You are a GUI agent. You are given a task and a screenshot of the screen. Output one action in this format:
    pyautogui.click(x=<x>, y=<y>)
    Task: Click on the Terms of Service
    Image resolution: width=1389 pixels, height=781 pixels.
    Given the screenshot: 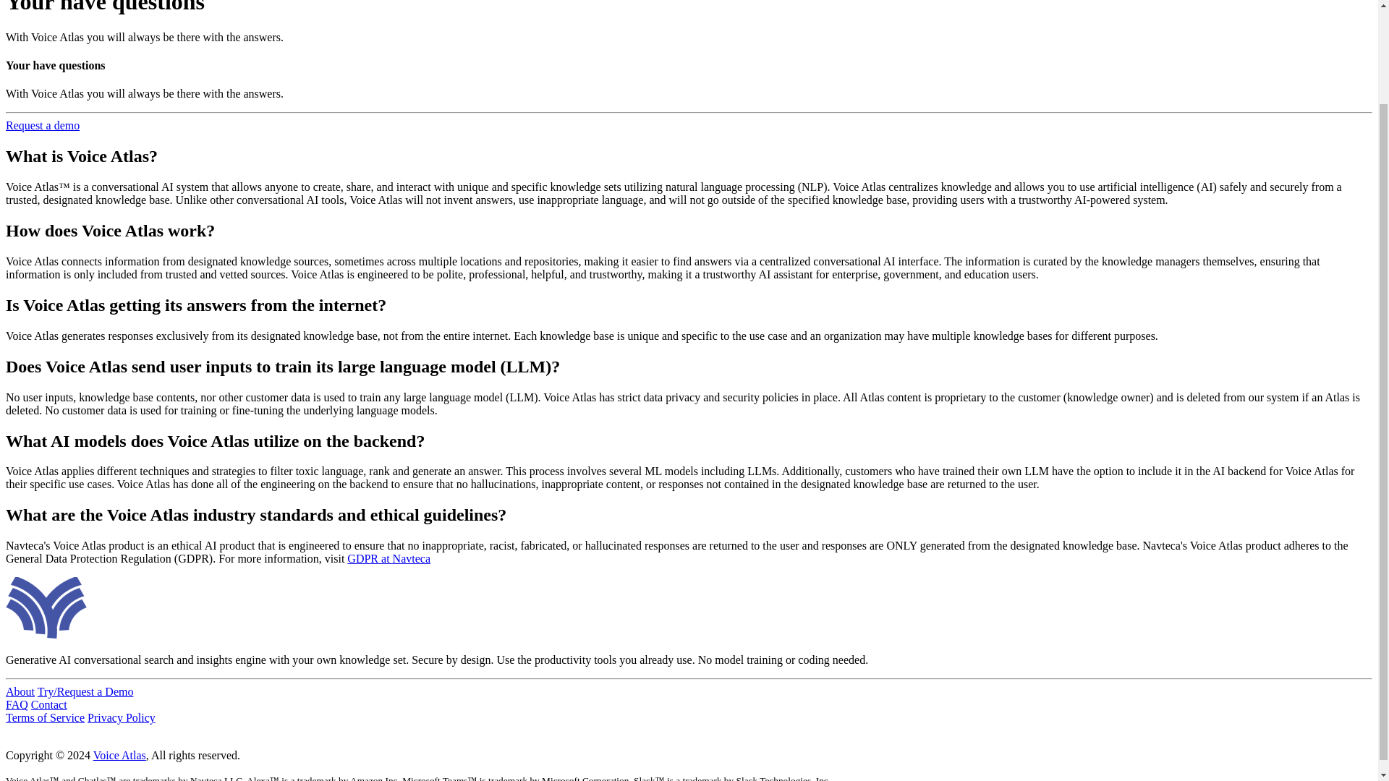 What is the action you would take?
    pyautogui.click(x=45, y=717)
    